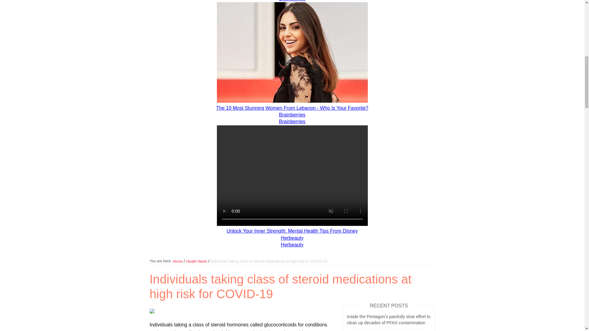 The image size is (589, 331). What do you see at coordinates (177, 261) in the screenshot?
I see `Home` at bounding box center [177, 261].